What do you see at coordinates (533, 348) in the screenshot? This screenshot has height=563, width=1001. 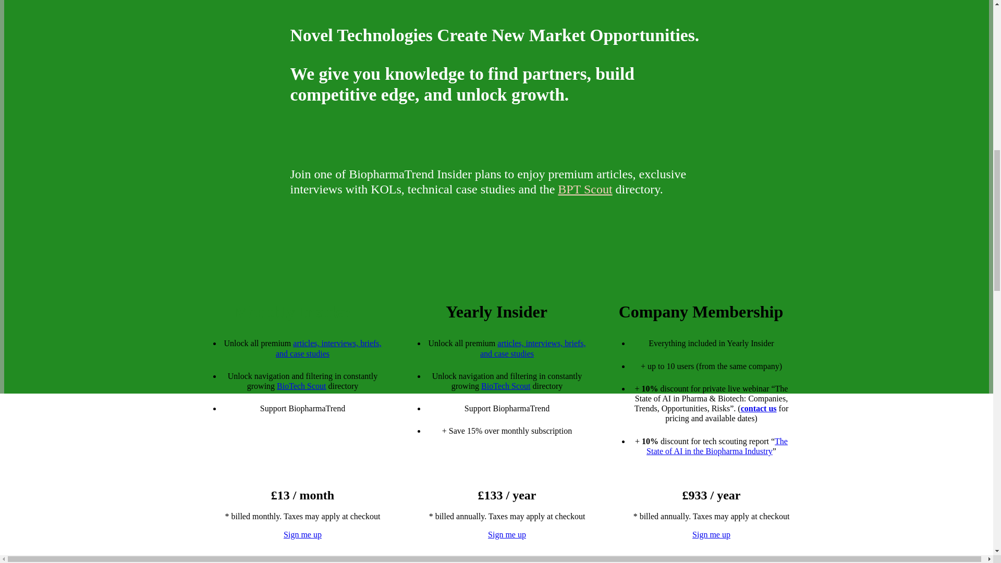 I see `articles, interviews, briefs, and case studies` at bounding box center [533, 348].